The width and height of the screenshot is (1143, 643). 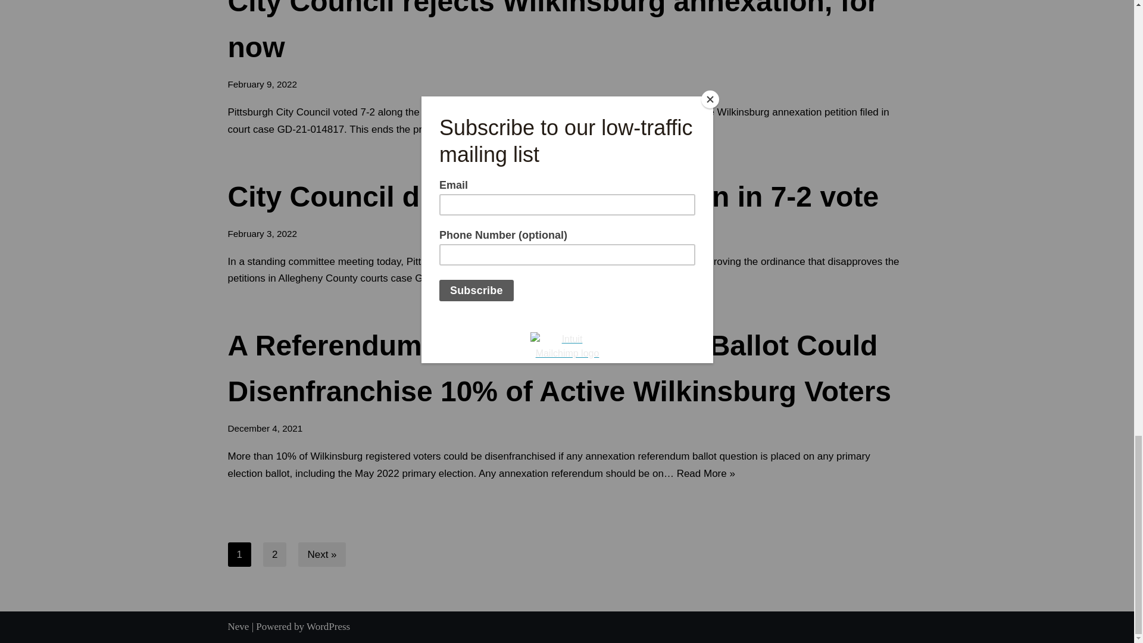 I want to click on City Council disapproves annexation in 7-2 vote, so click(x=553, y=196).